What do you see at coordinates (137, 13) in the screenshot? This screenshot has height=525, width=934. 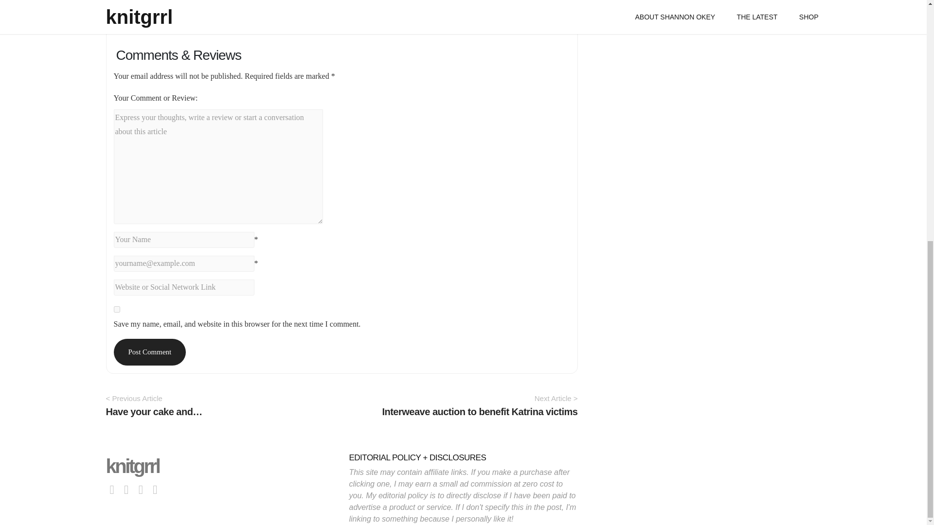 I see `Reply to` at bounding box center [137, 13].